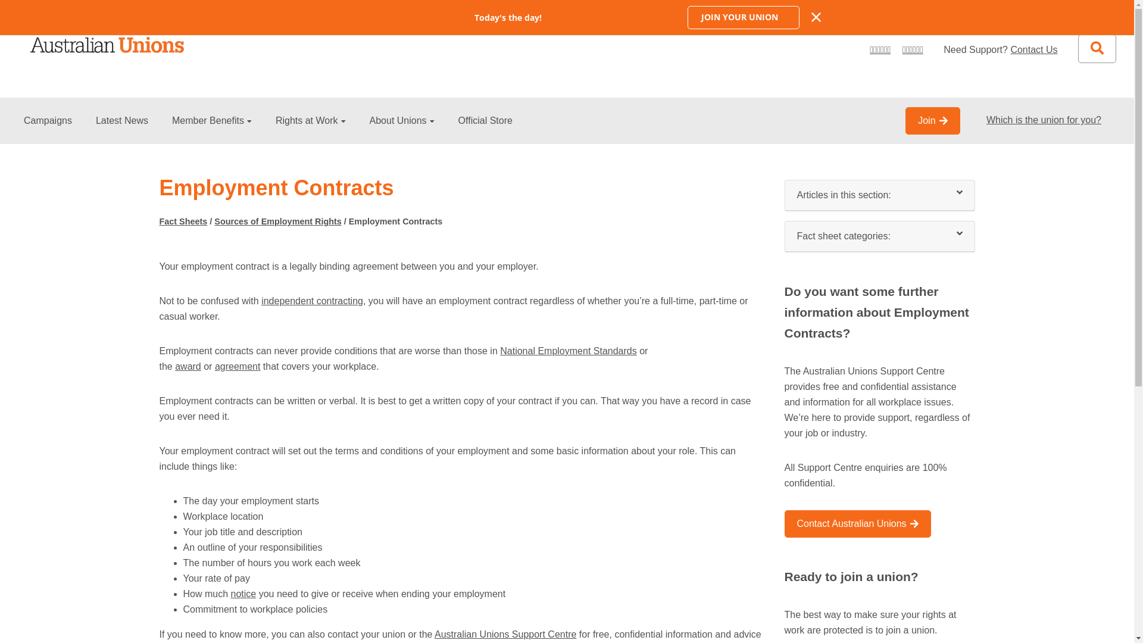 The width and height of the screenshot is (1143, 643). I want to click on Australian Unions Support Centre, so click(505, 635).